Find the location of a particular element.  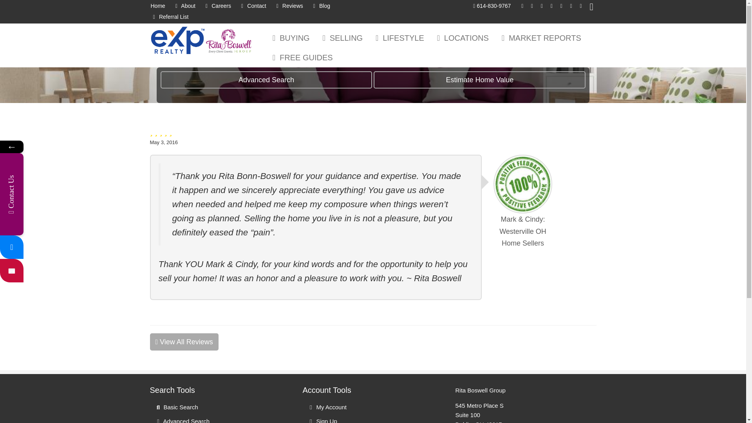

Estimate Home Value is located at coordinates (479, 80).